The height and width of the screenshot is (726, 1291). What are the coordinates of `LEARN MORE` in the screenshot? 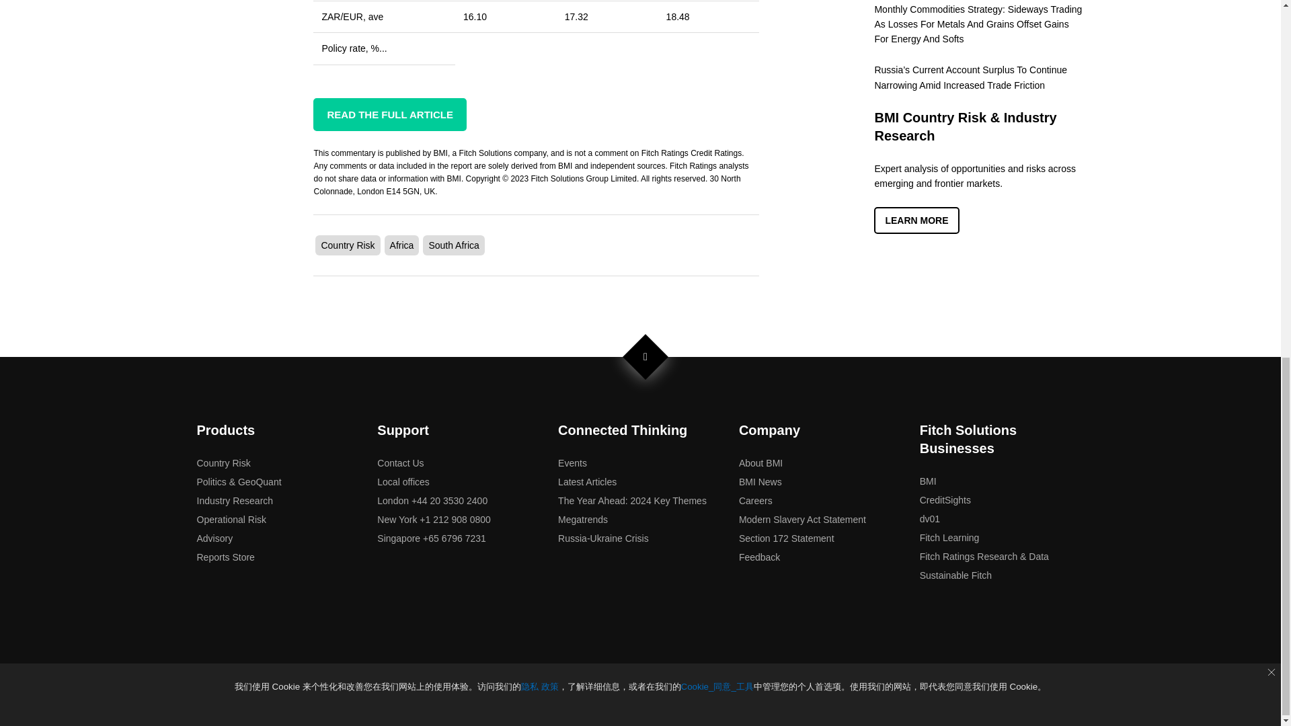 It's located at (916, 220).